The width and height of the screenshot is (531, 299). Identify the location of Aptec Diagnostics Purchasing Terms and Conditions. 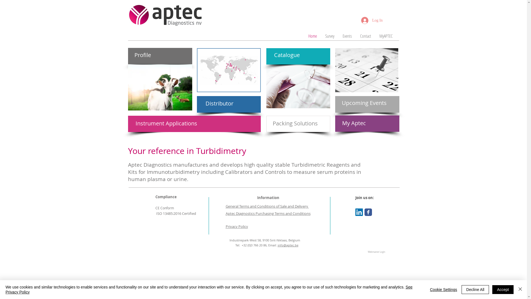
(268, 213).